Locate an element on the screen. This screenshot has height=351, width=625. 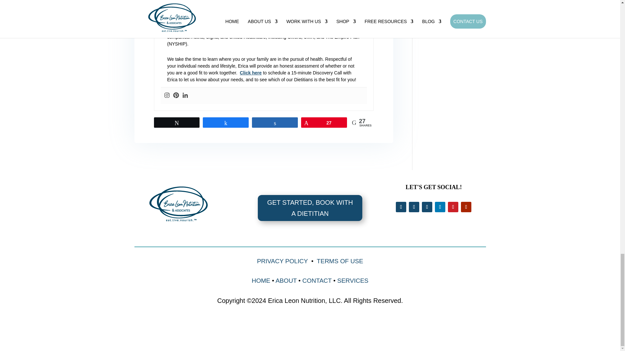
Follow on Instagram is located at coordinates (427, 207).